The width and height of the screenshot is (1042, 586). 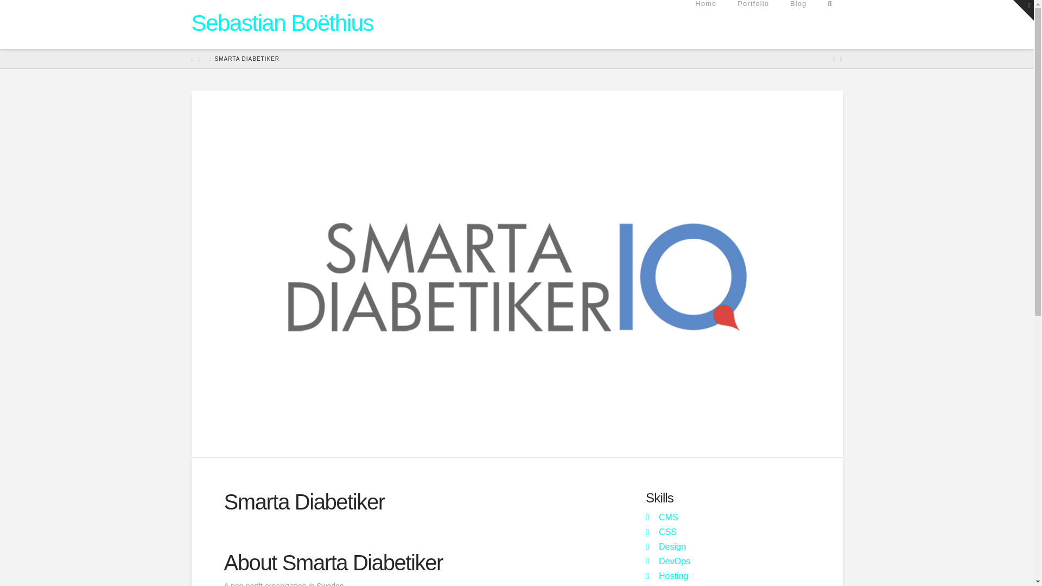 I want to click on Hosting, so click(x=673, y=576).